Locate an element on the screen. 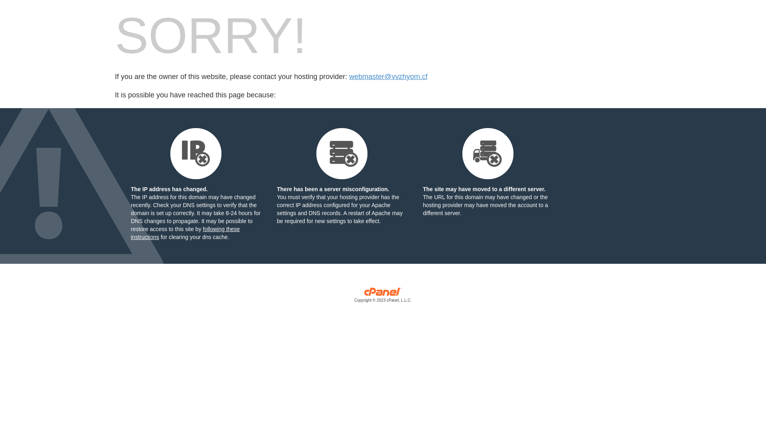  following these instructions is located at coordinates (185, 233).